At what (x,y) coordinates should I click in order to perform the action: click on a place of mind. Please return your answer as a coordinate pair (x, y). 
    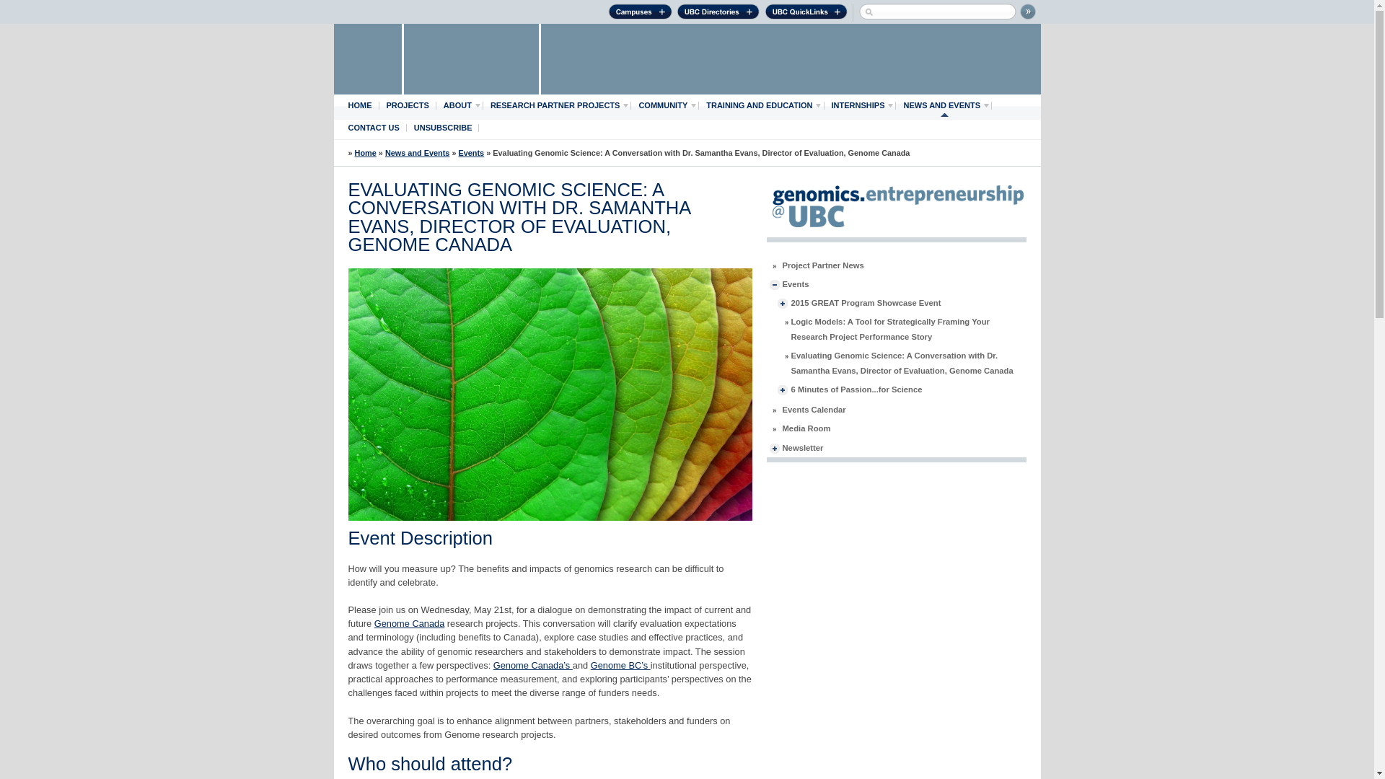
    Looking at the image, I should click on (471, 59).